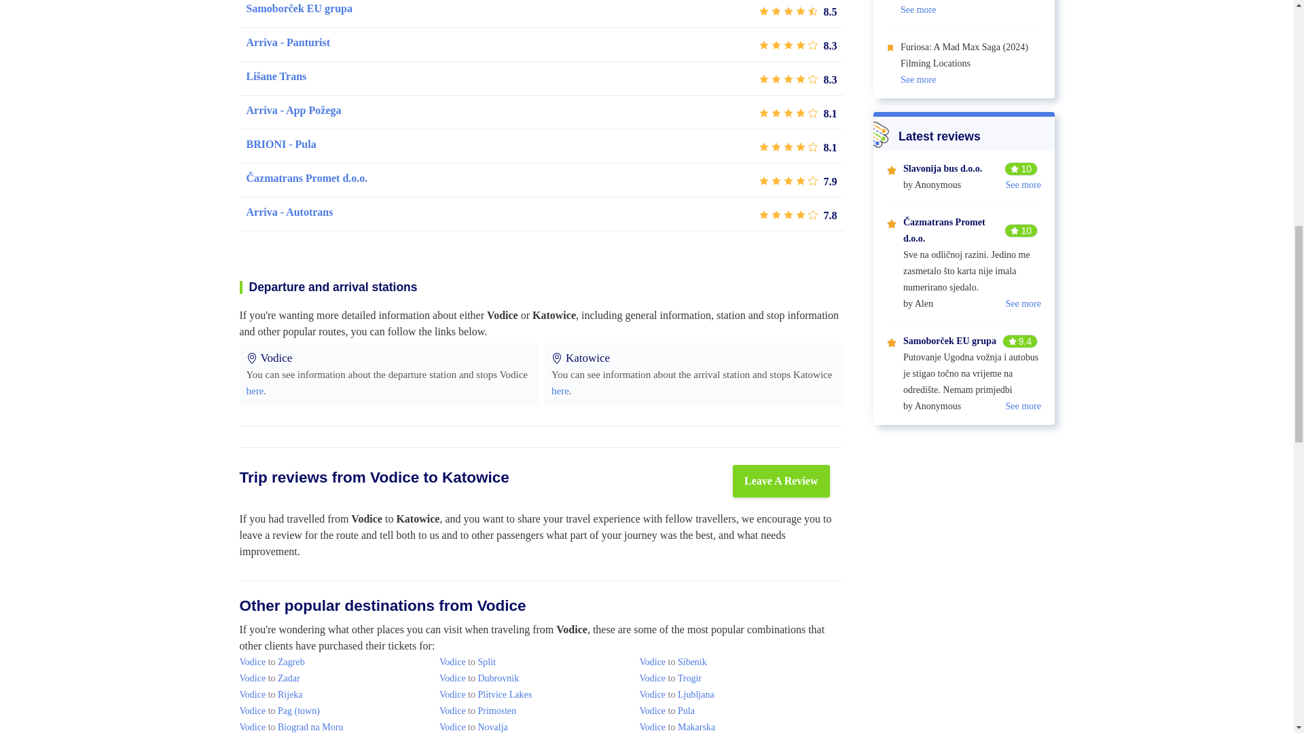 Image resolution: width=1304 pixels, height=733 pixels. I want to click on Vodice to Split, so click(467, 661).